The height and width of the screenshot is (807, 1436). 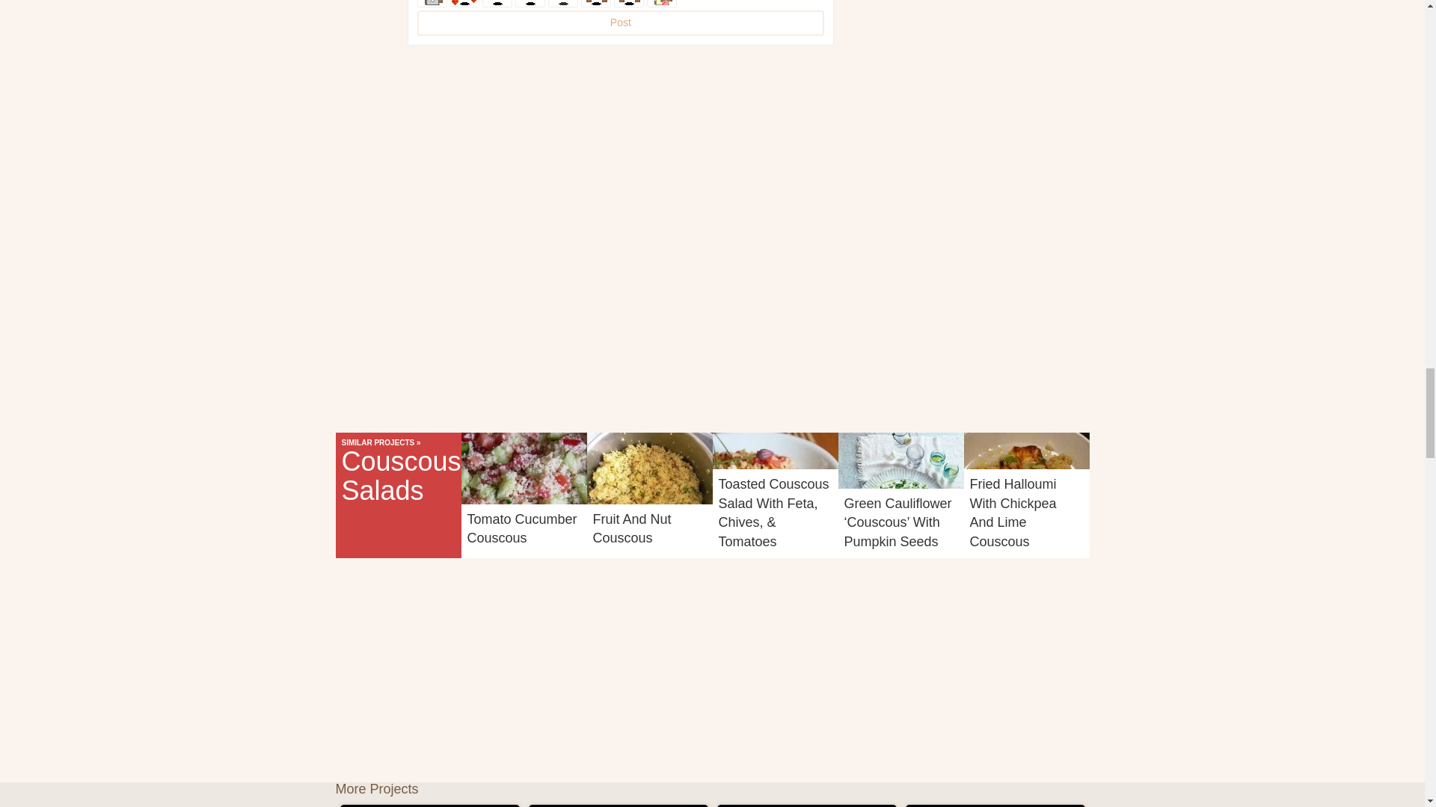 I want to click on Post, so click(x=621, y=22).